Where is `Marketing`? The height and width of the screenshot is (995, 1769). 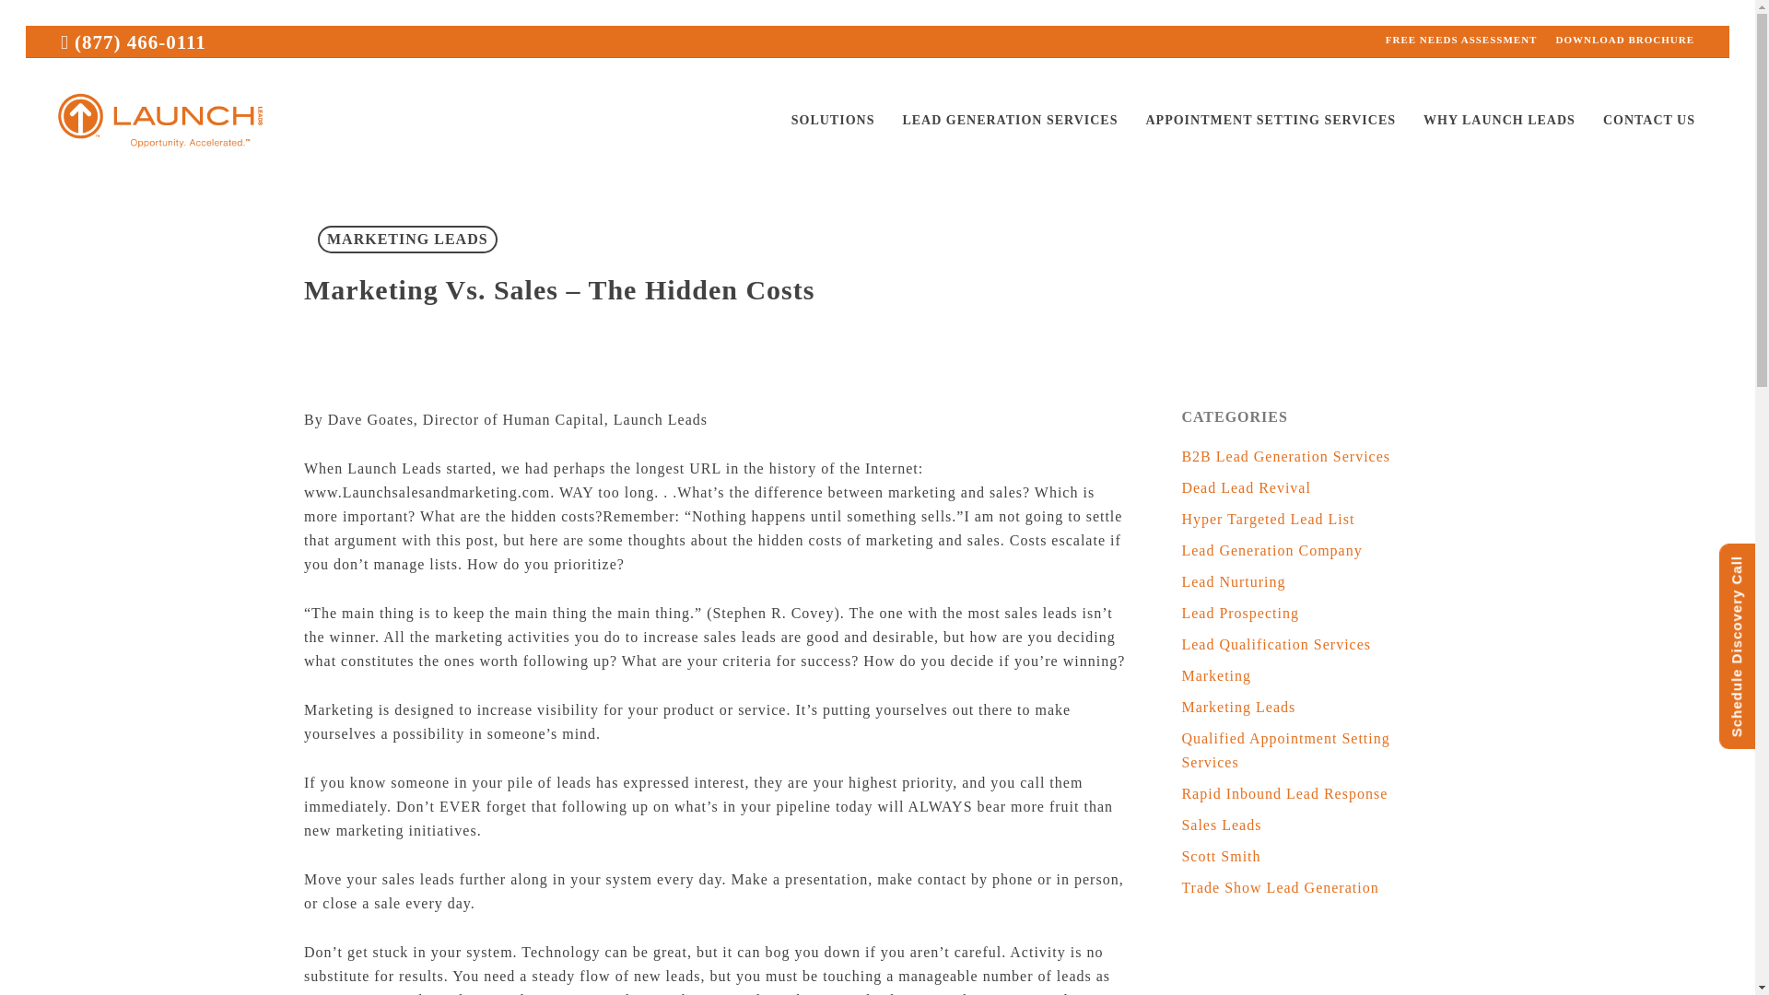 Marketing is located at coordinates (1316, 676).